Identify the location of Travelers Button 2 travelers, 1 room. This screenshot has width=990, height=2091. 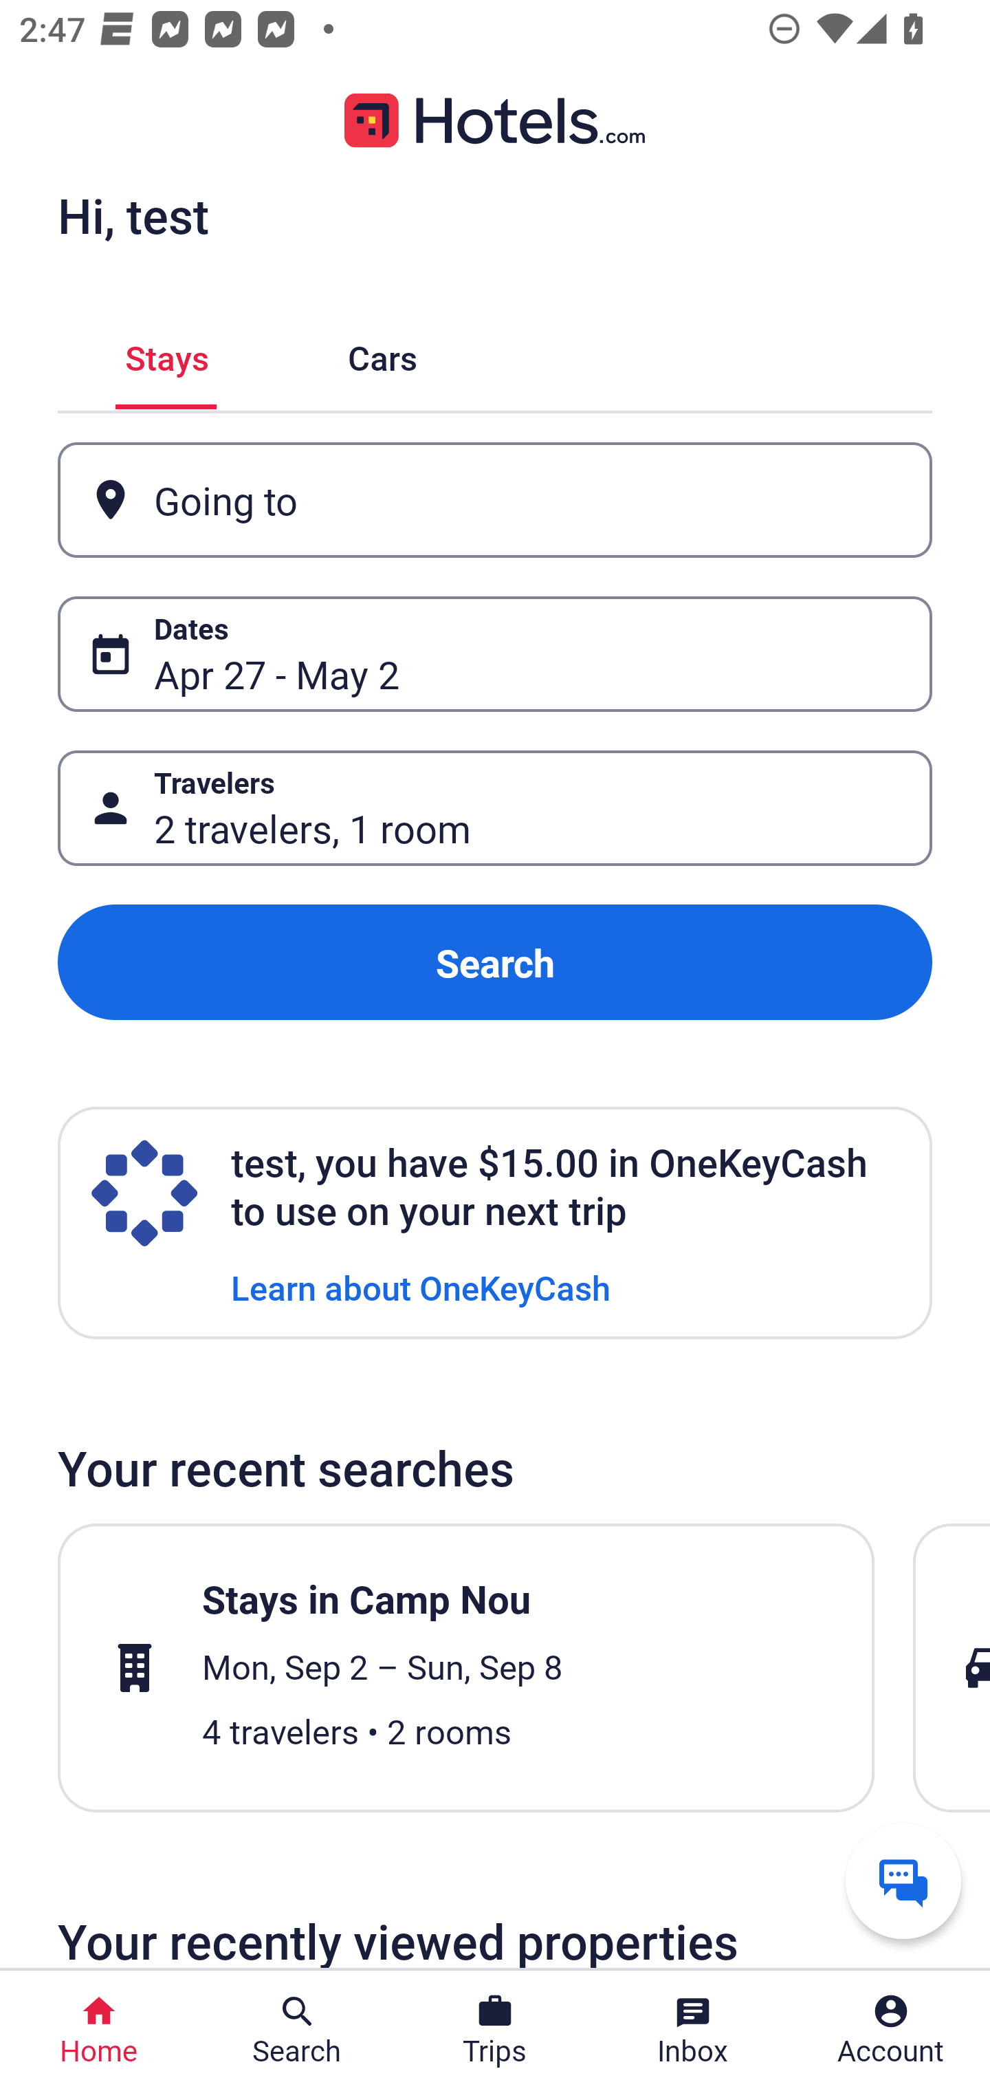
(495, 808).